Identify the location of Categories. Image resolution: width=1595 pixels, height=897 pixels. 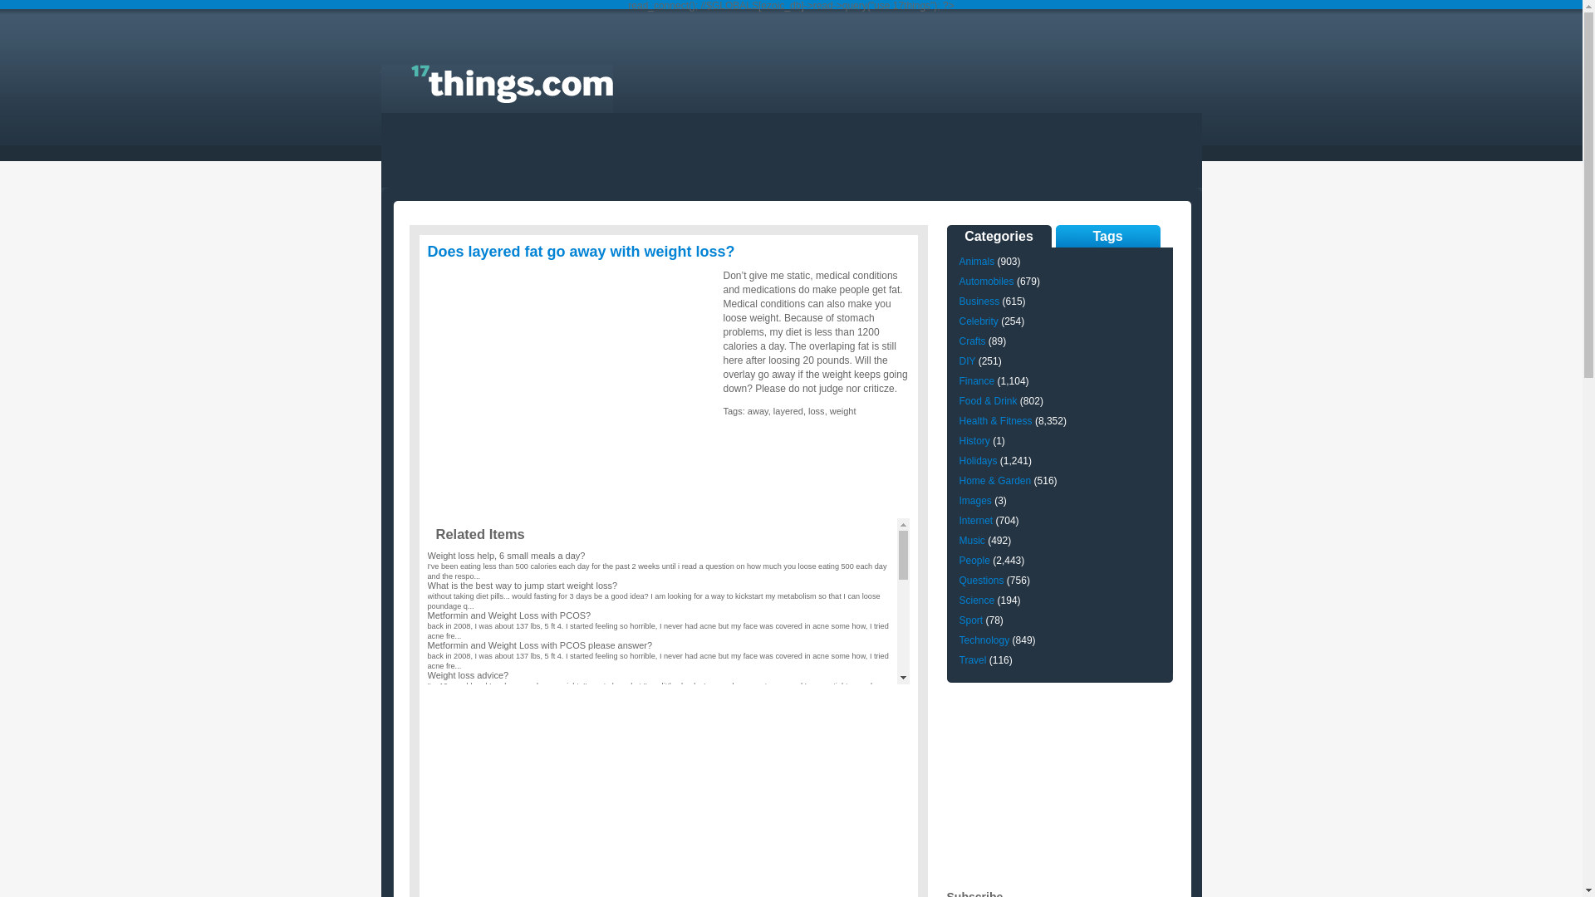
(999, 236).